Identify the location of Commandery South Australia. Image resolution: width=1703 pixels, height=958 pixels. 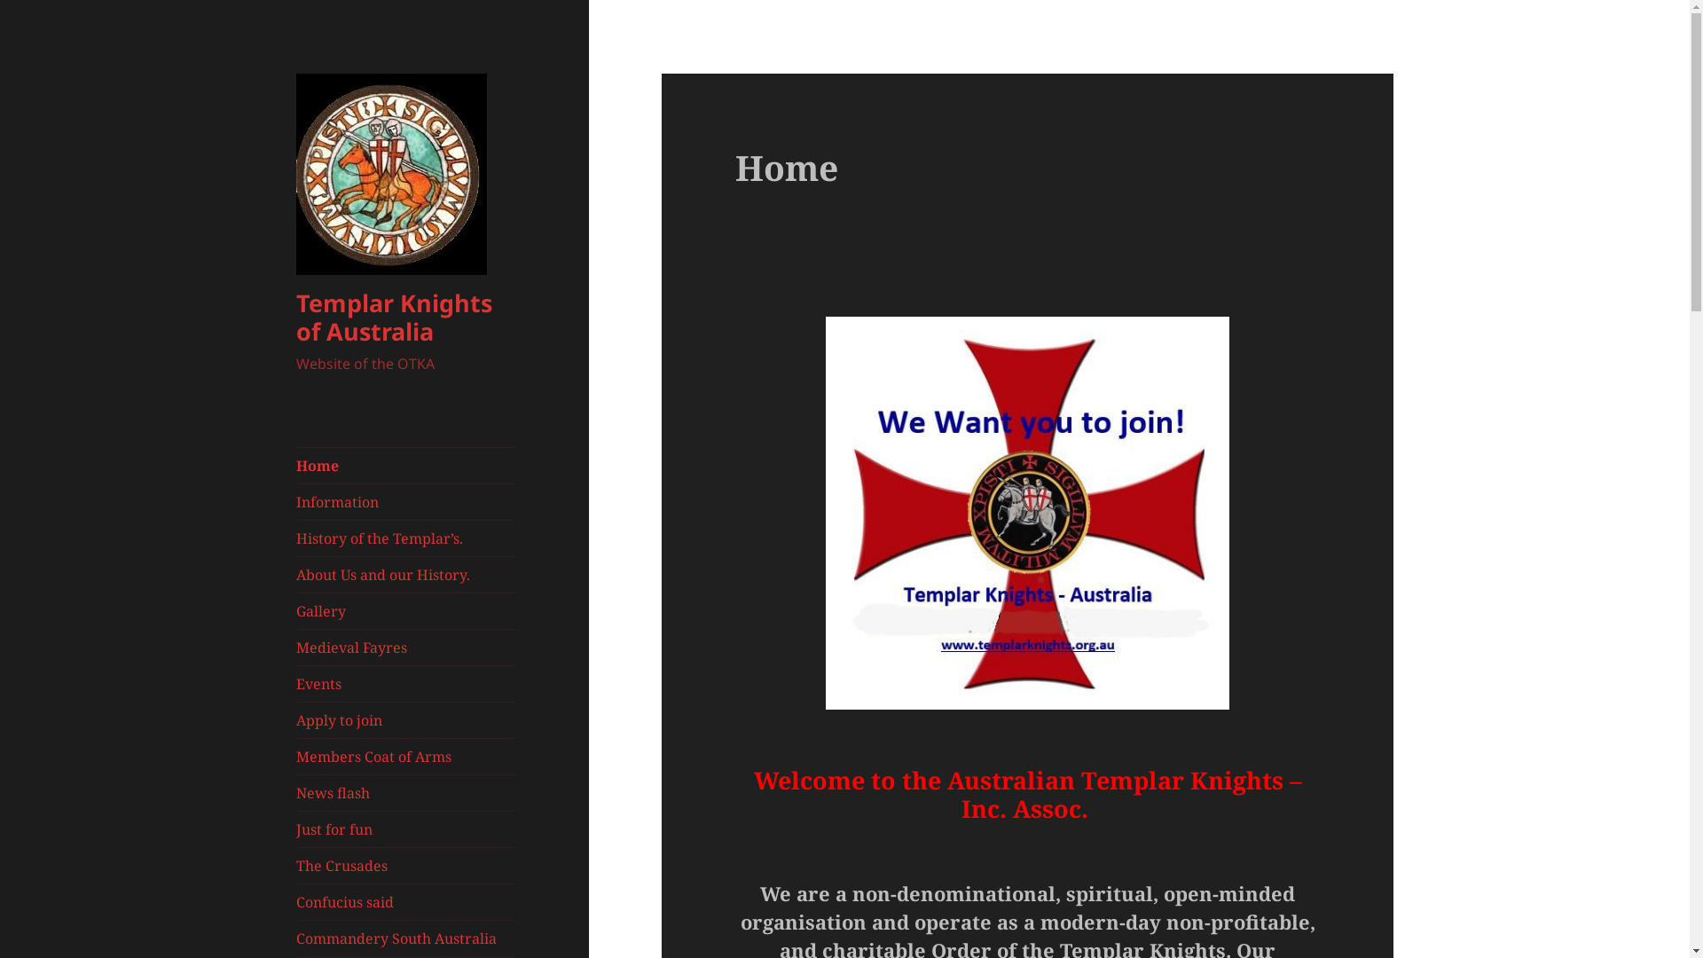
(406, 938).